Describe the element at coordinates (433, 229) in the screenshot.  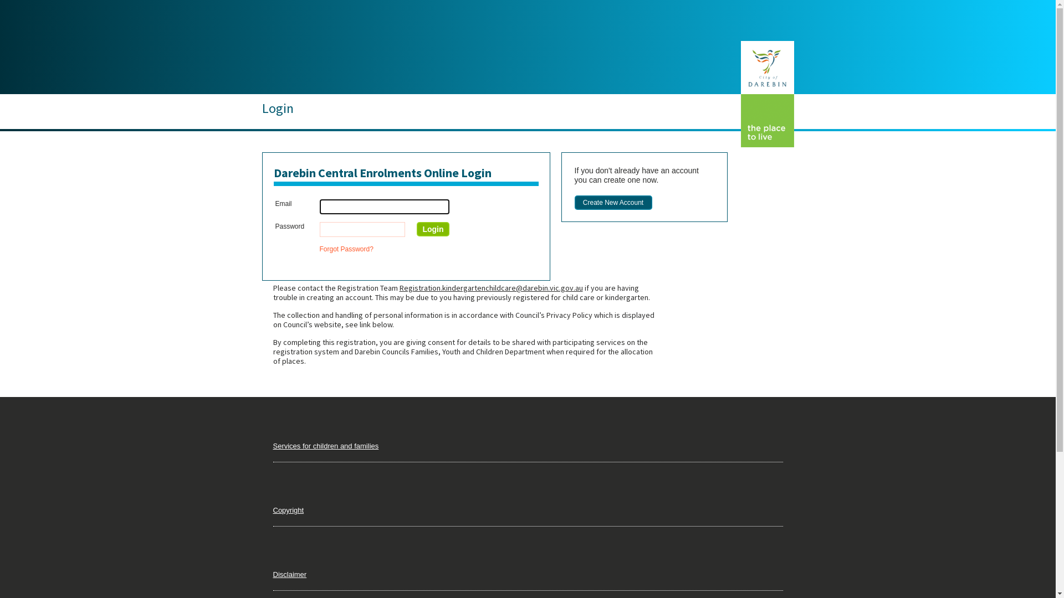
I see `Login` at that location.